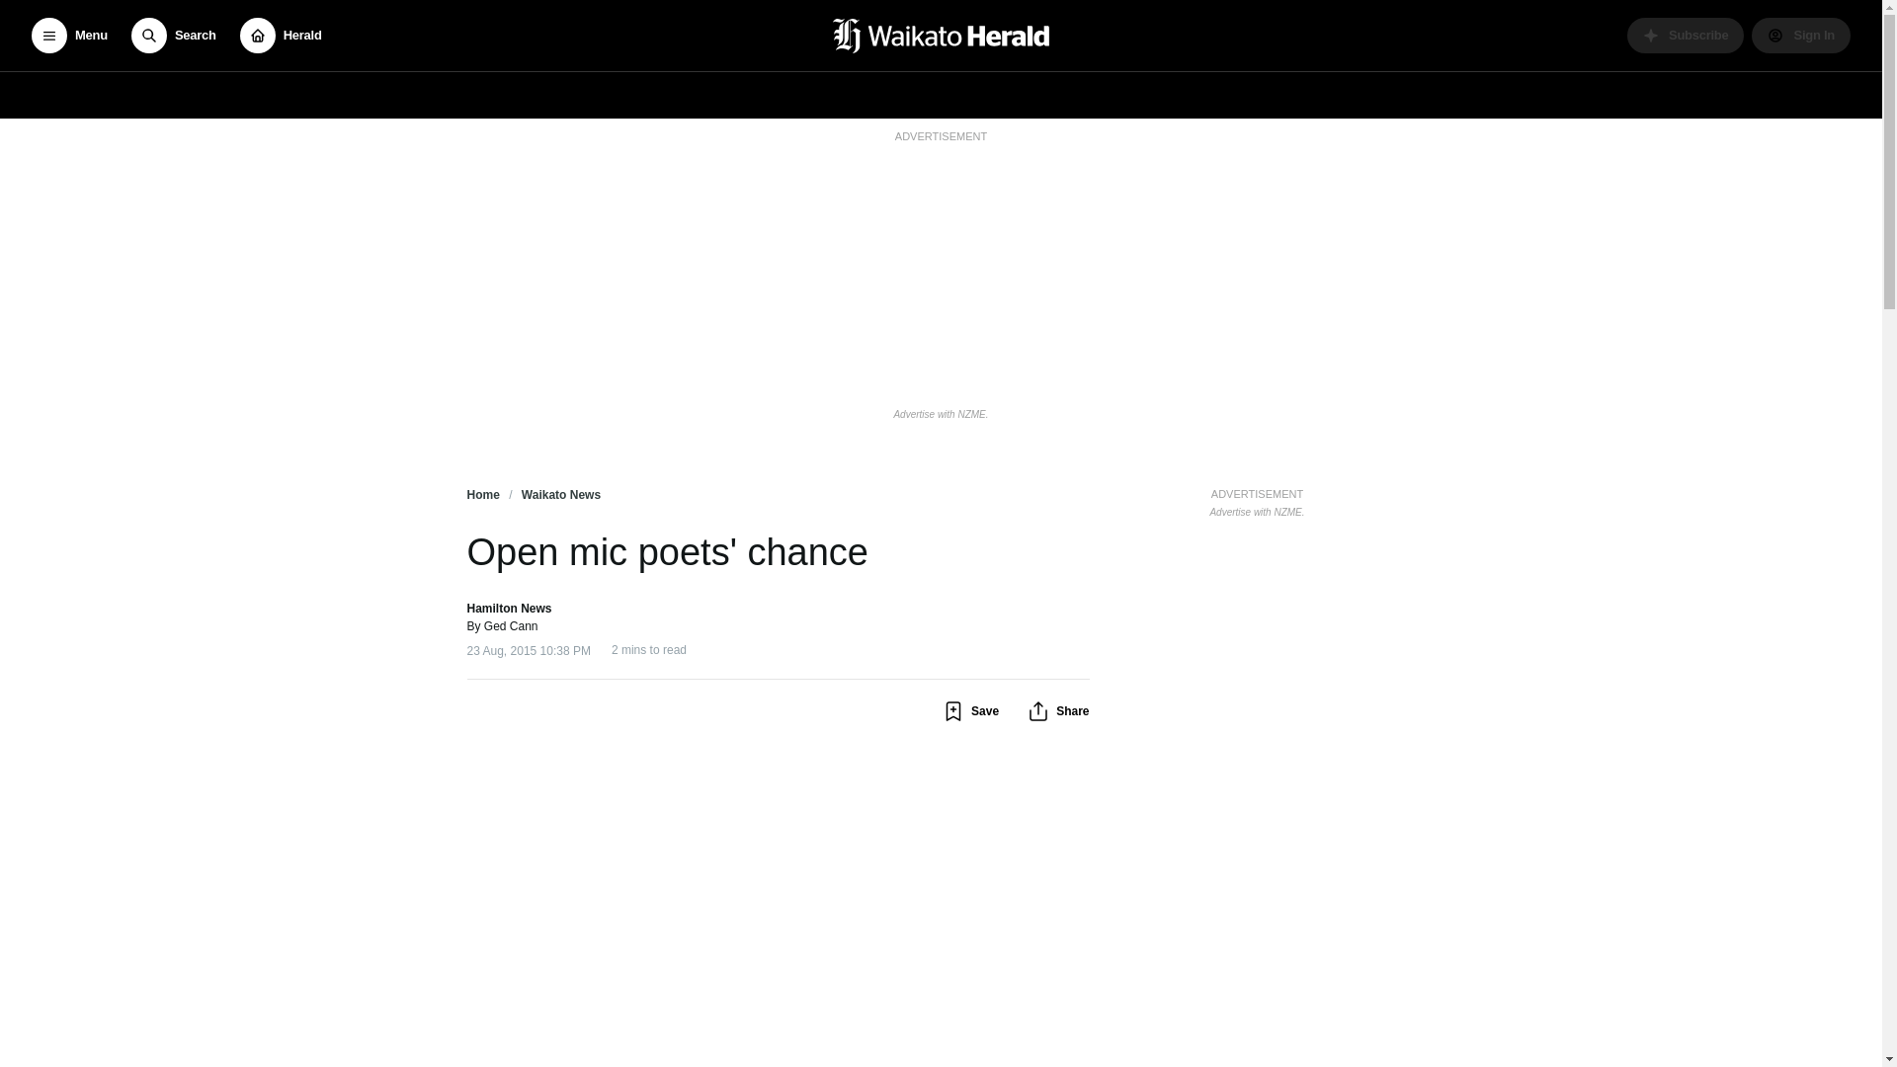 Image resolution: width=1897 pixels, height=1067 pixels. Describe the element at coordinates (1686, 36) in the screenshot. I see `Subscribe` at that location.